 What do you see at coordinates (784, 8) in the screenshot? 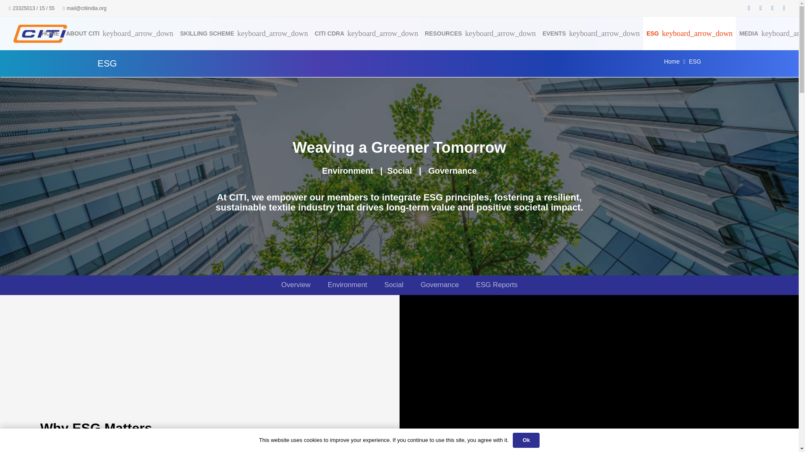
I see `YouTube` at bounding box center [784, 8].